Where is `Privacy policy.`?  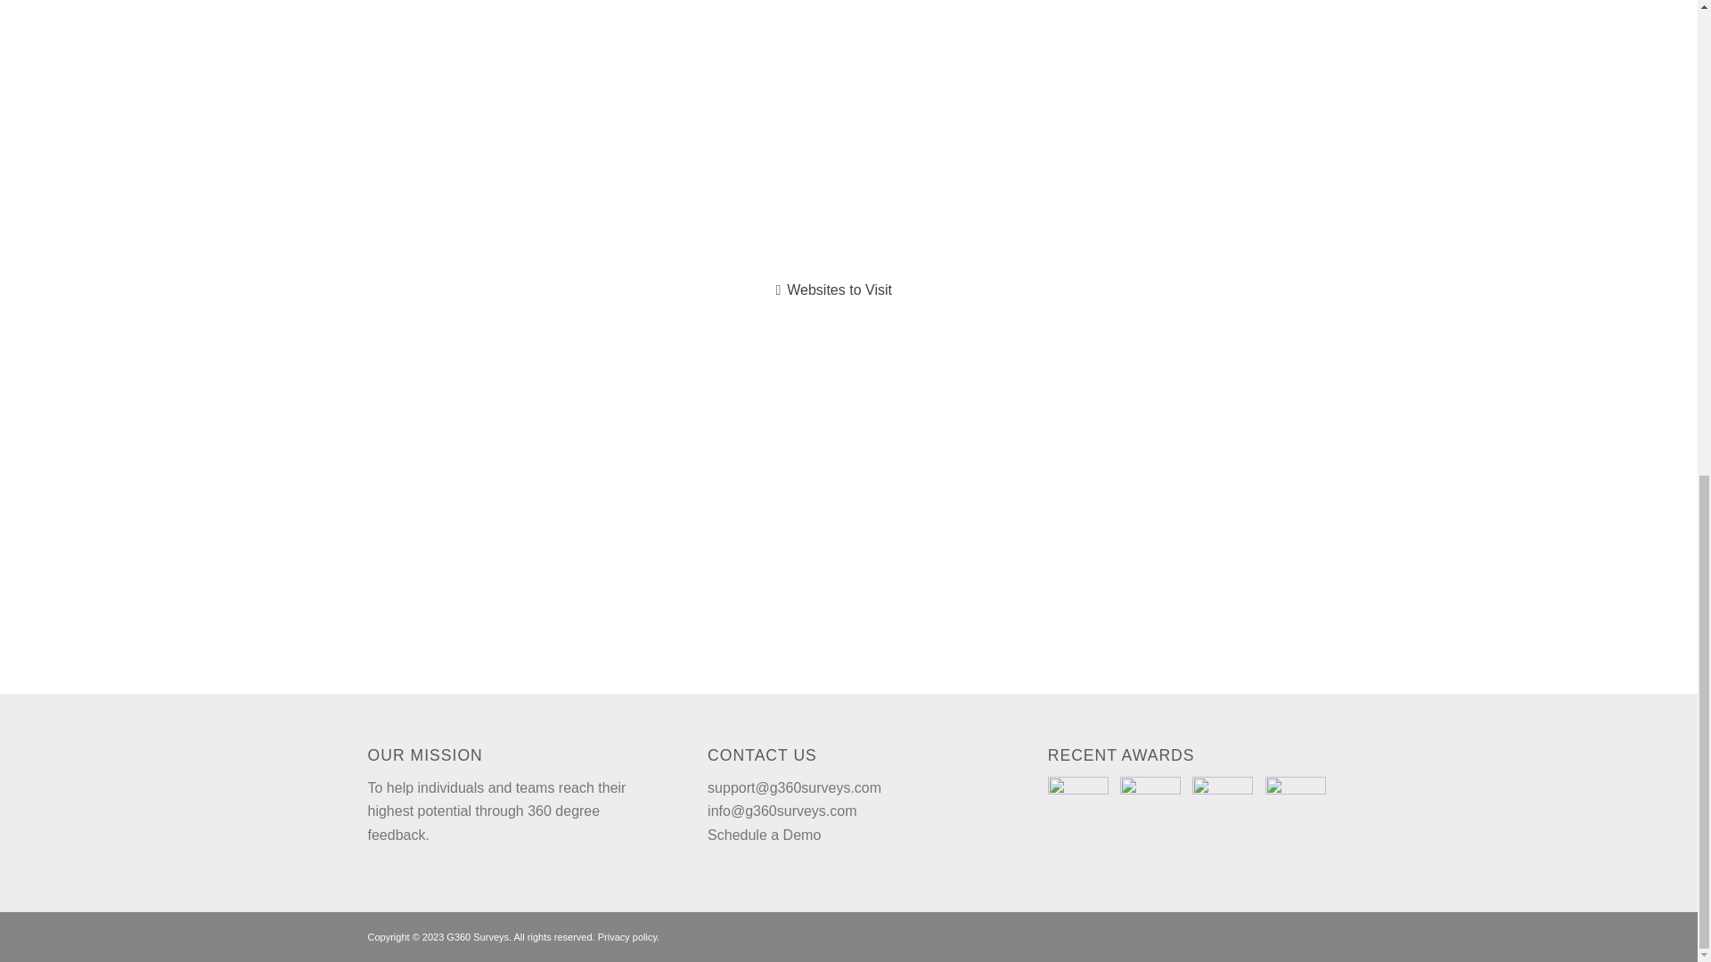
Privacy policy. is located at coordinates (627, 937).